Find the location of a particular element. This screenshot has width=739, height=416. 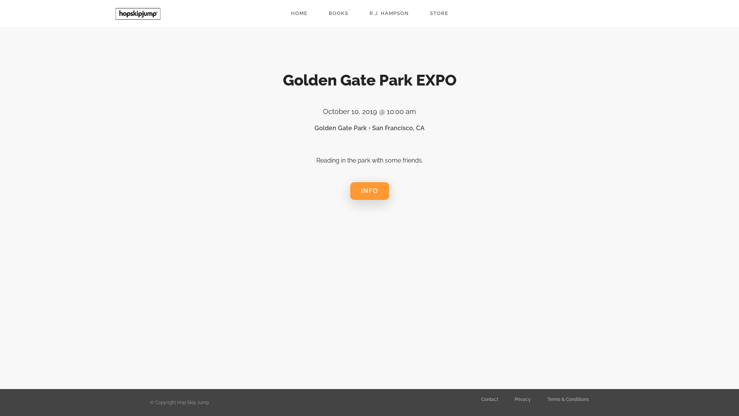

Privacy is located at coordinates (523, 399).